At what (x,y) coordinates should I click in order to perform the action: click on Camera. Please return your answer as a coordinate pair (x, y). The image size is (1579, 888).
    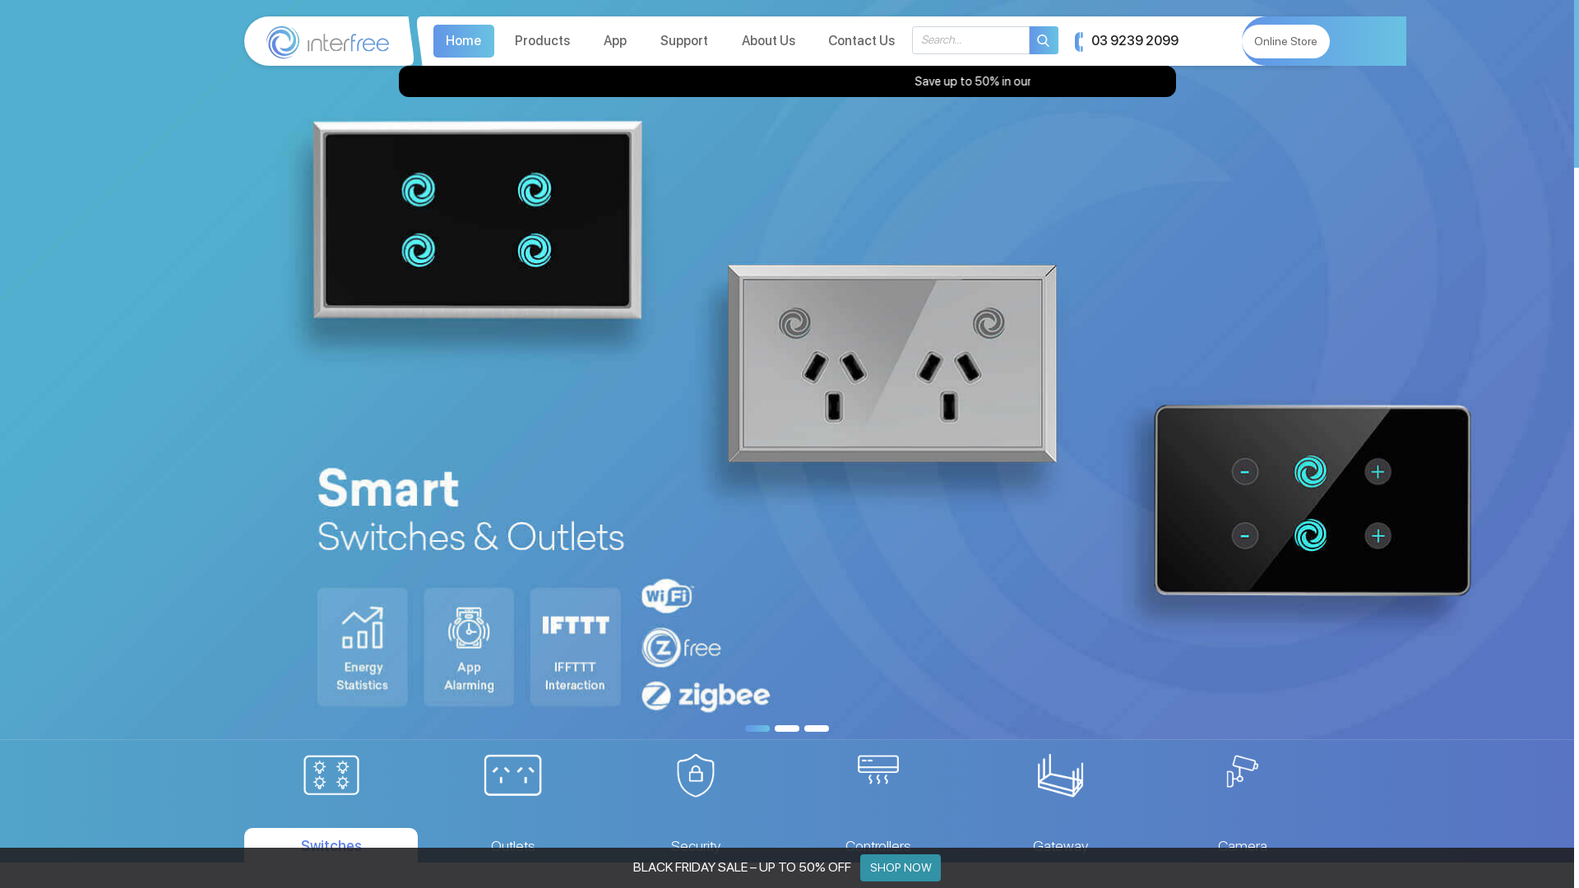
    Looking at the image, I should click on (1243, 802).